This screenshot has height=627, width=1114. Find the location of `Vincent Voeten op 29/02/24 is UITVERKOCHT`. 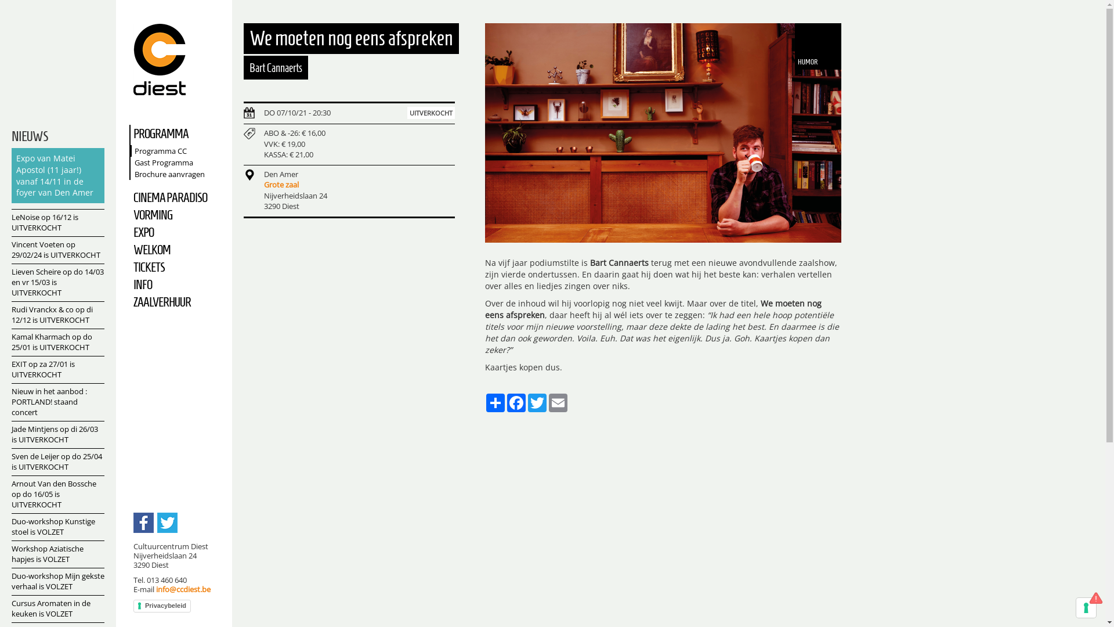

Vincent Voeten op 29/02/24 is UITVERKOCHT is located at coordinates (58, 250).